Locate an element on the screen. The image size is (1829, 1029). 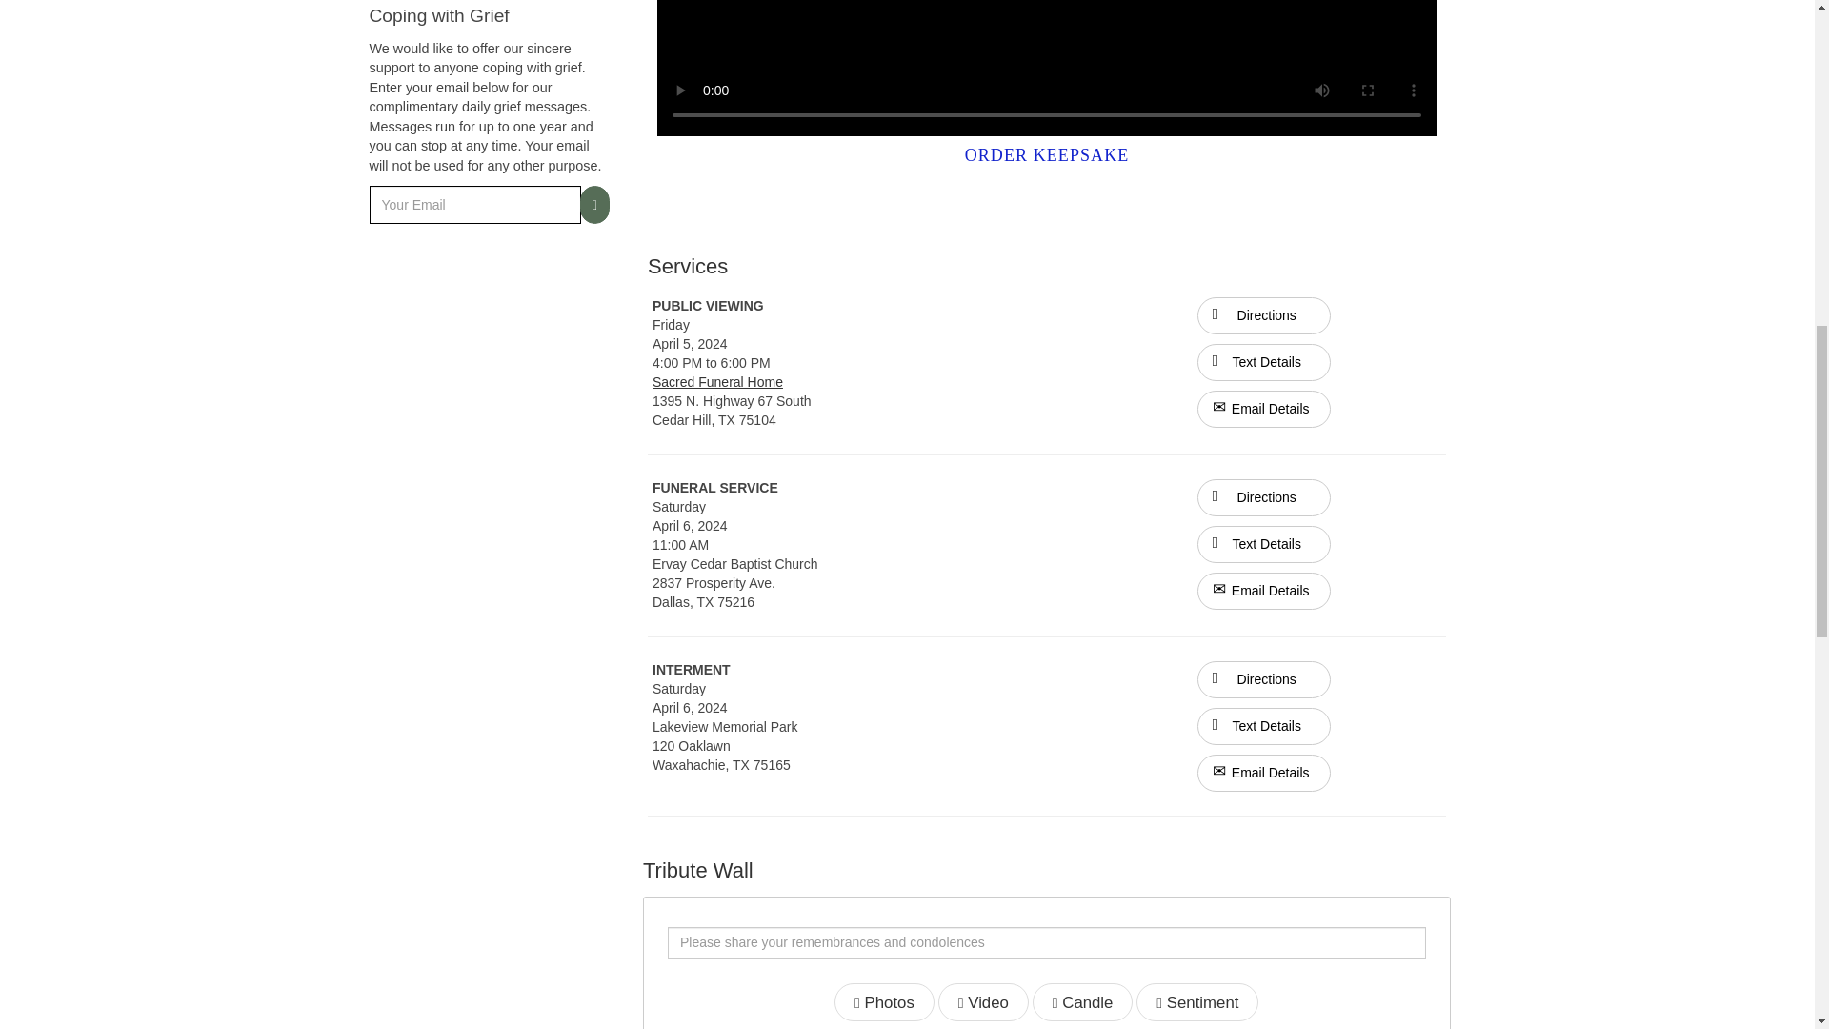
Sacred Funeral Home is located at coordinates (717, 382).